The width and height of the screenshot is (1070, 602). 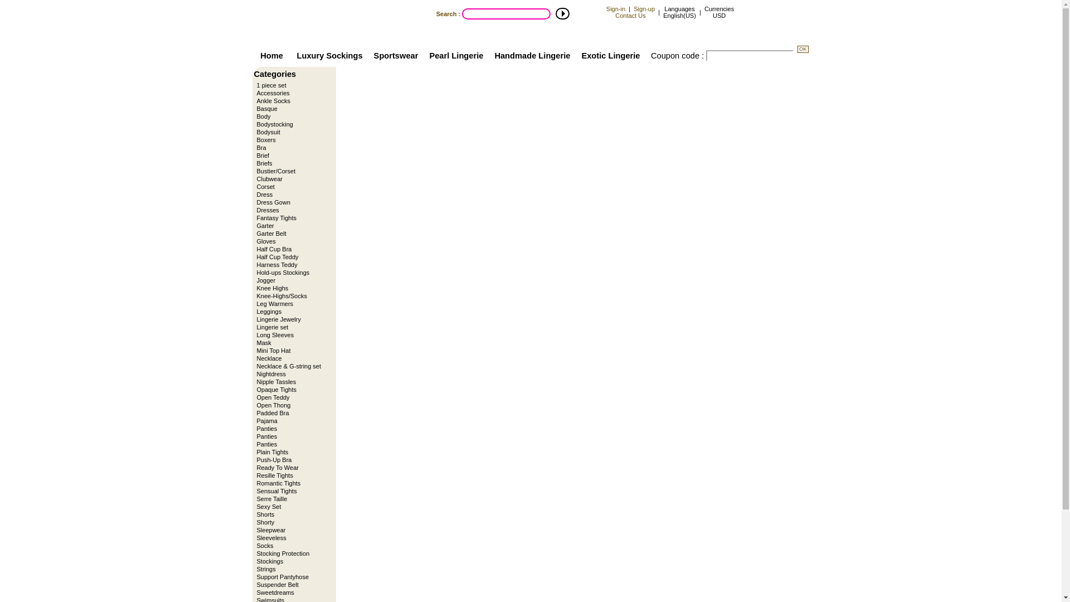 What do you see at coordinates (330, 56) in the screenshot?
I see `Luxury Sockings` at bounding box center [330, 56].